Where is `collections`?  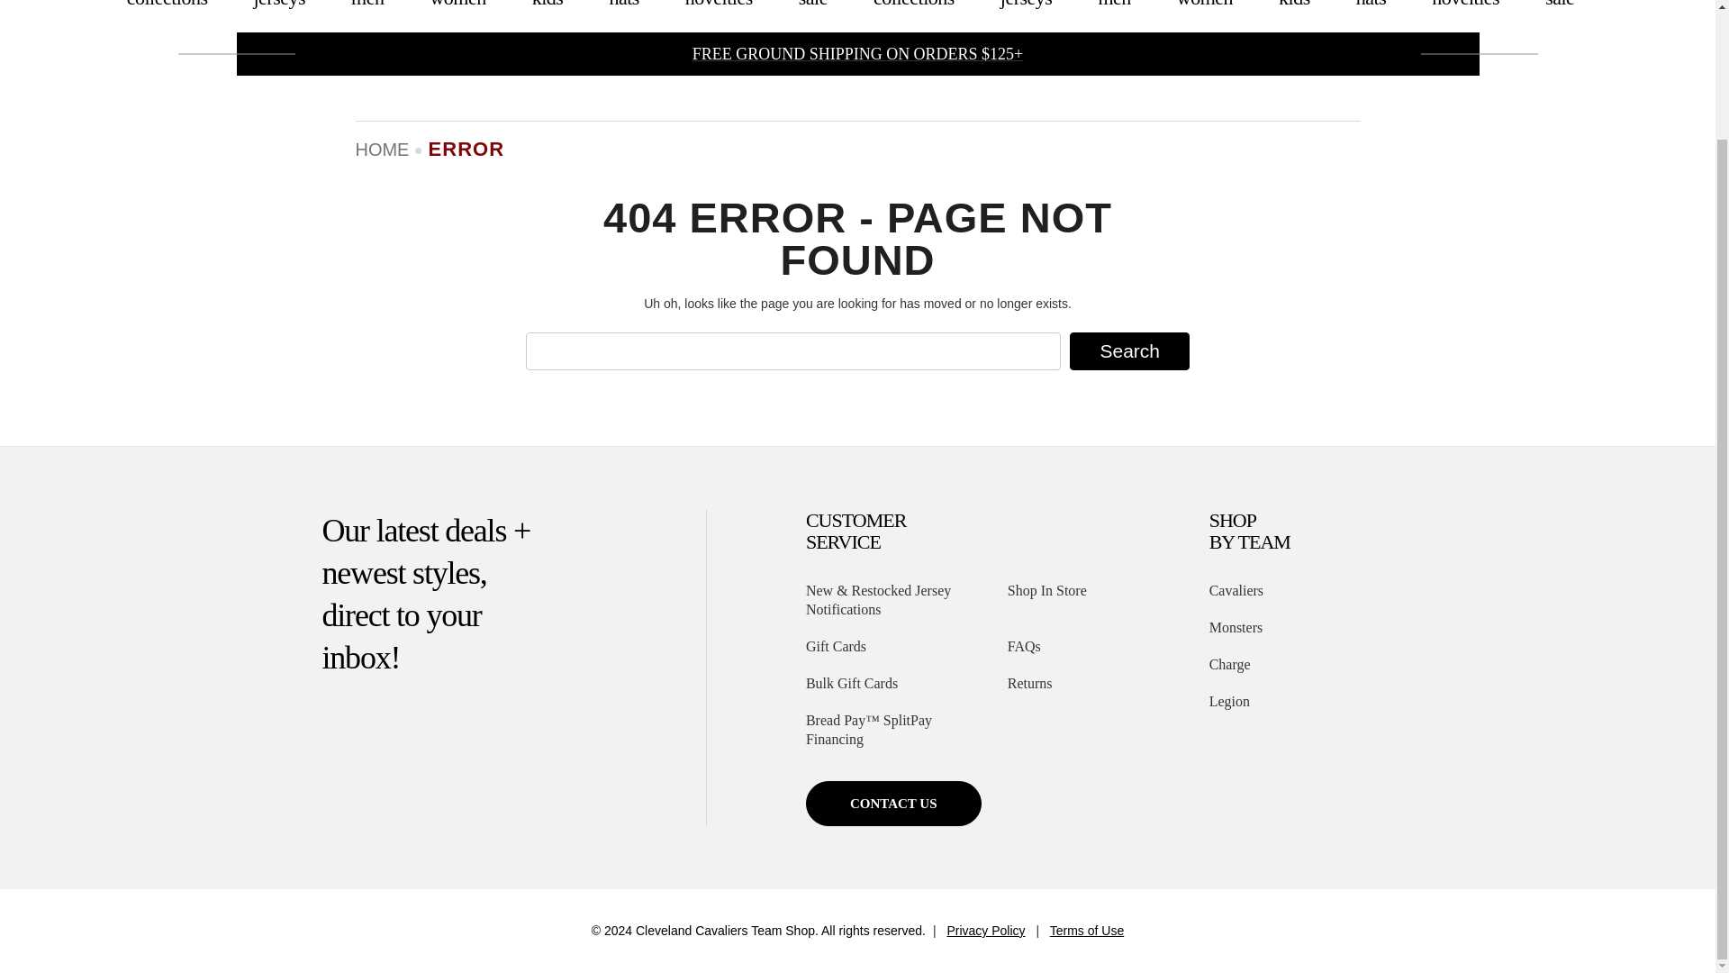
collections is located at coordinates (167, 16).